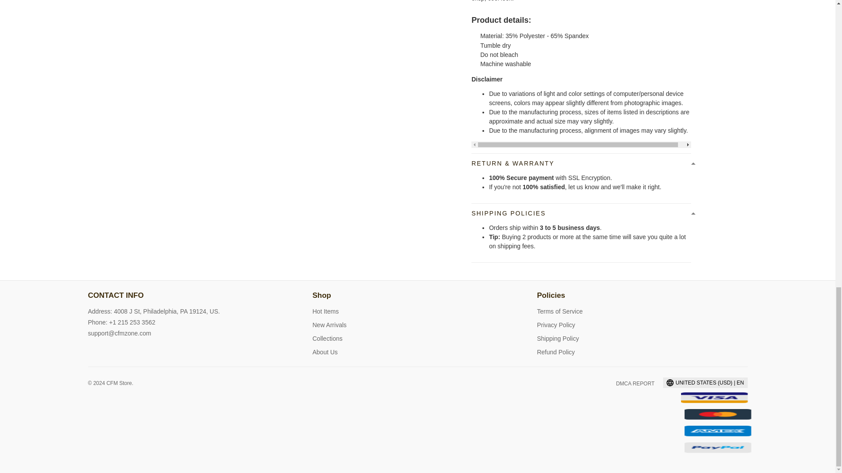 Image resolution: width=842 pixels, height=473 pixels. I want to click on DMCA REPORT, so click(635, 384).